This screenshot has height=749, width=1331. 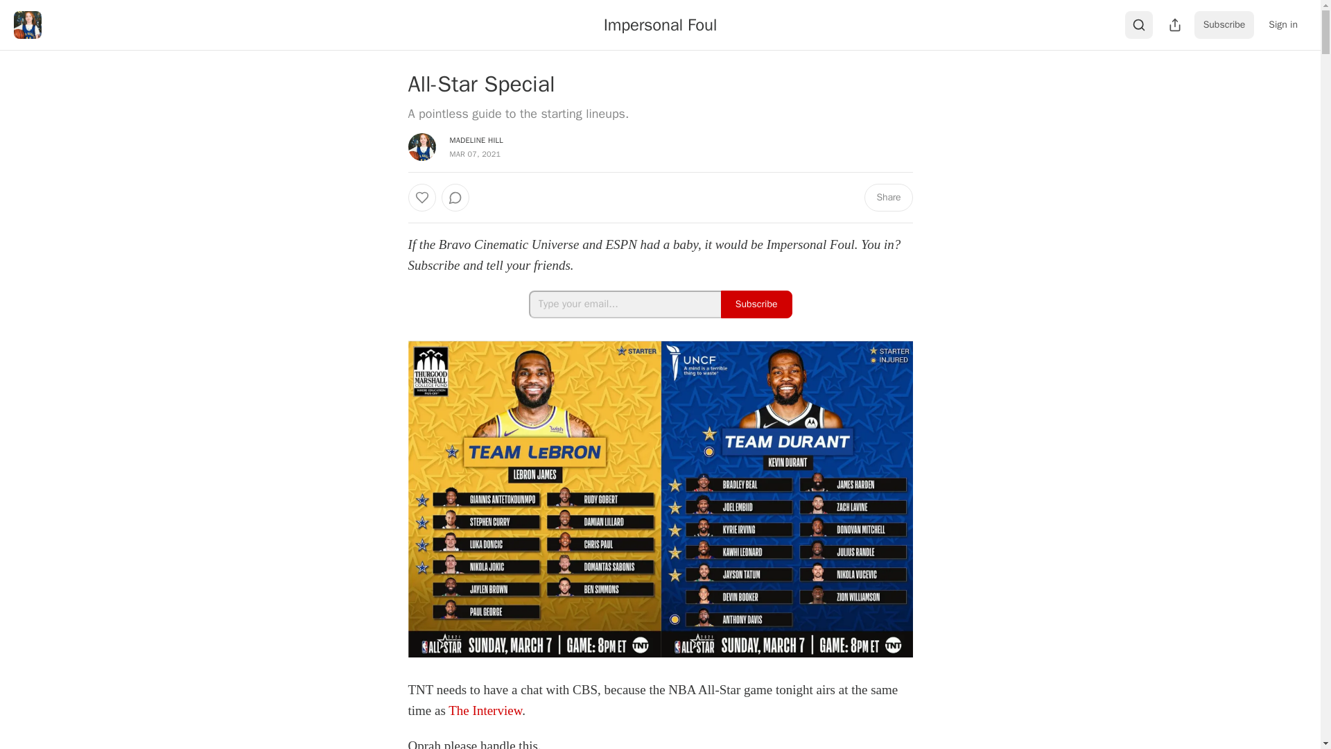 I want to click on MADELINE HILL, so click(x=476, y=140).